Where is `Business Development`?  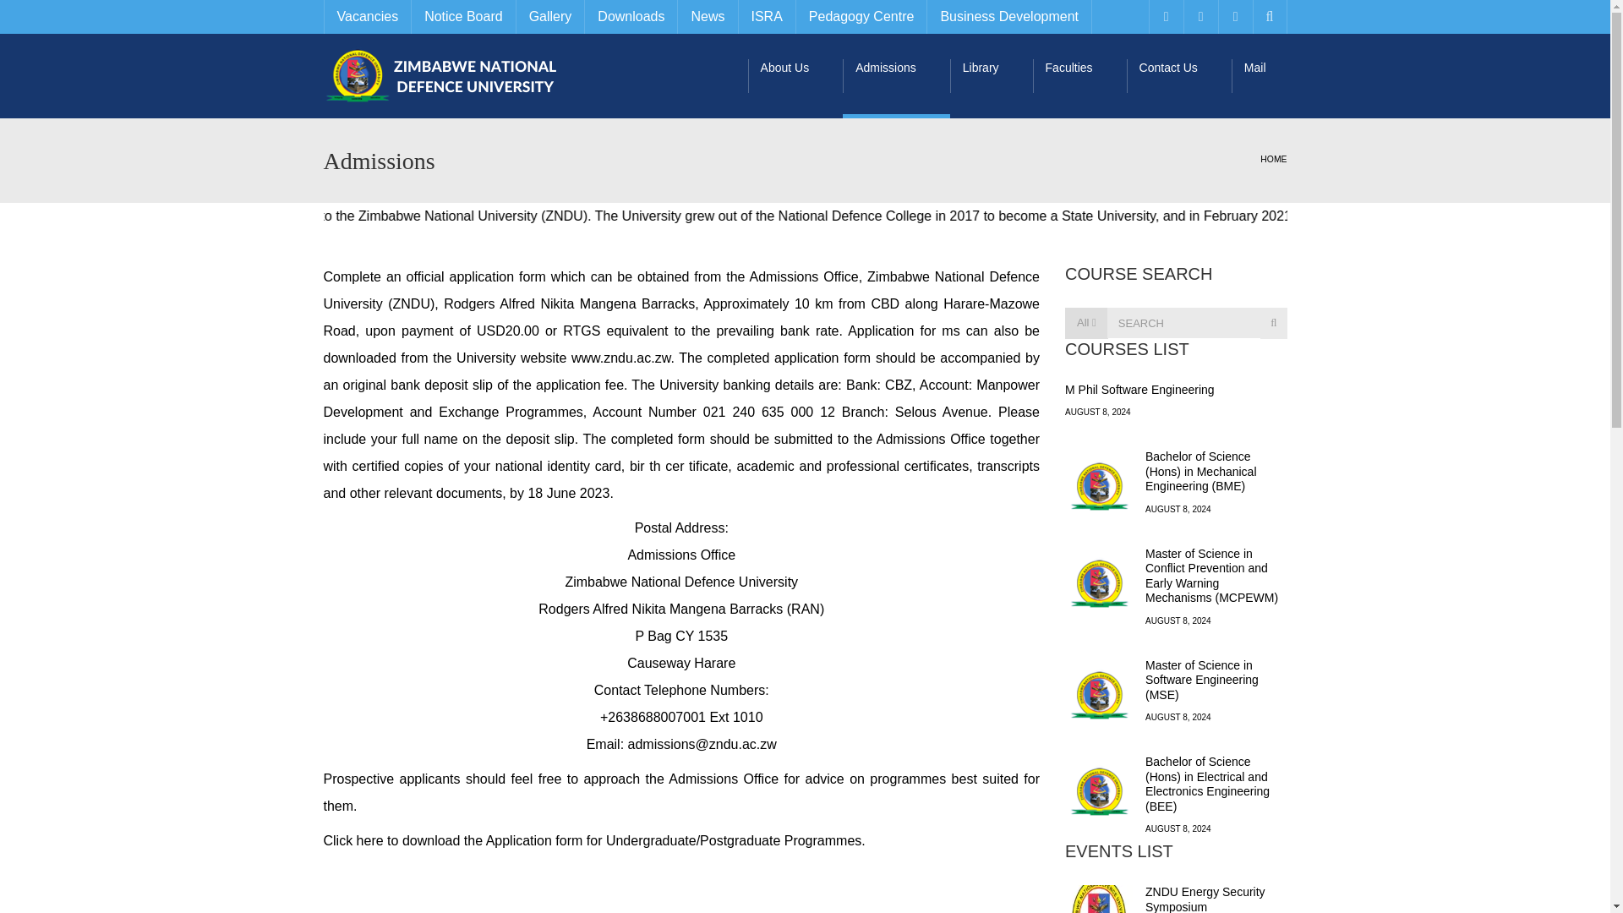 Business Development is located at coordinates (1009, 17).